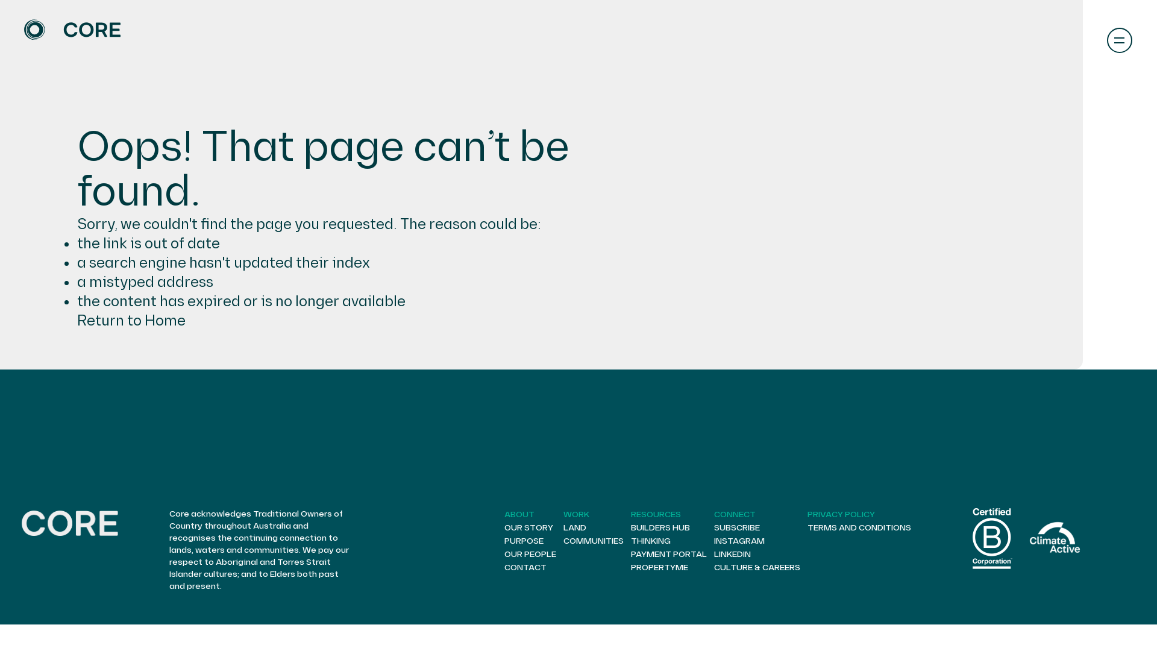 Image resolution: width=1157 pixels, height=651 pixels. I want to click on THINKING, so click(651, 541).